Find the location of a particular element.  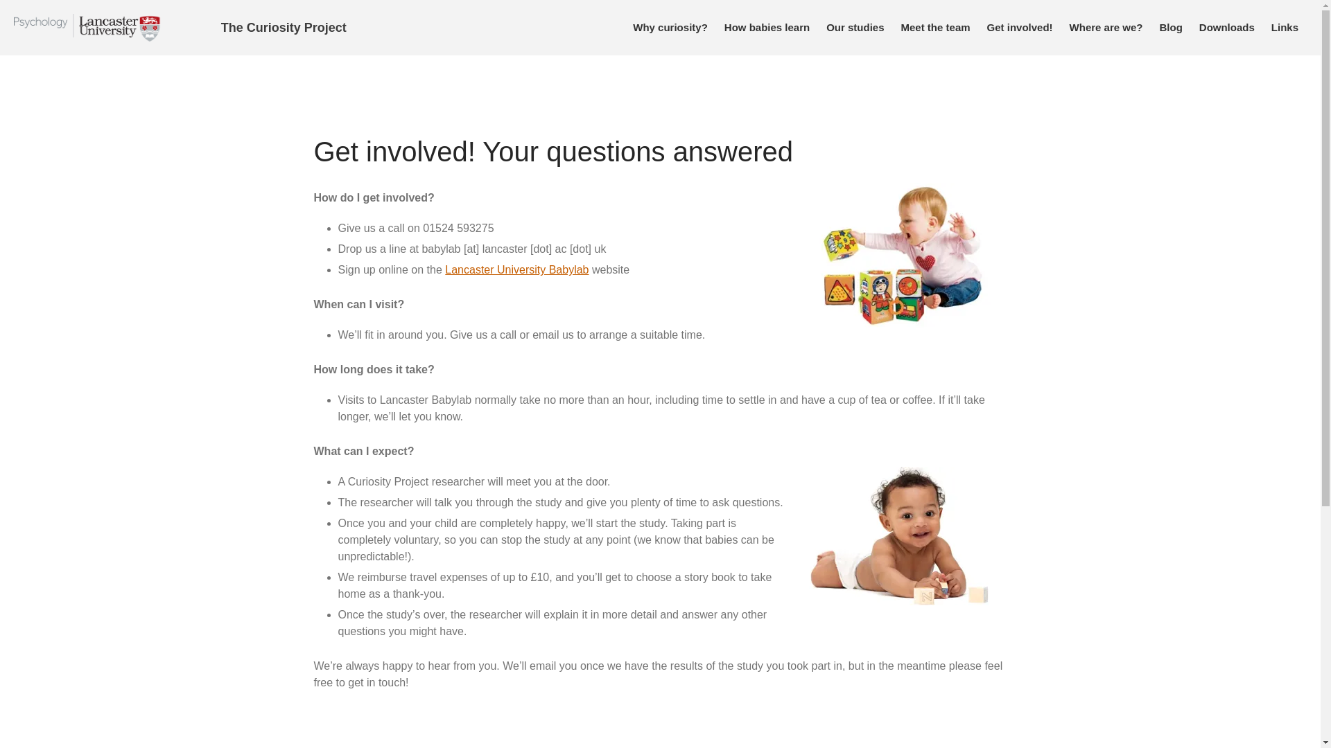

Why curiosity? is located at coordinates (670, 28).